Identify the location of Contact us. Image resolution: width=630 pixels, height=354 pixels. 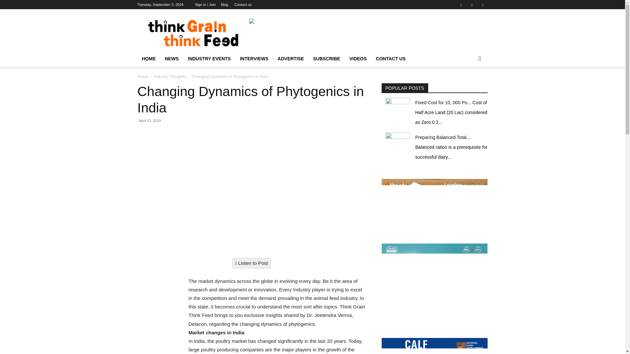
(243, 5).